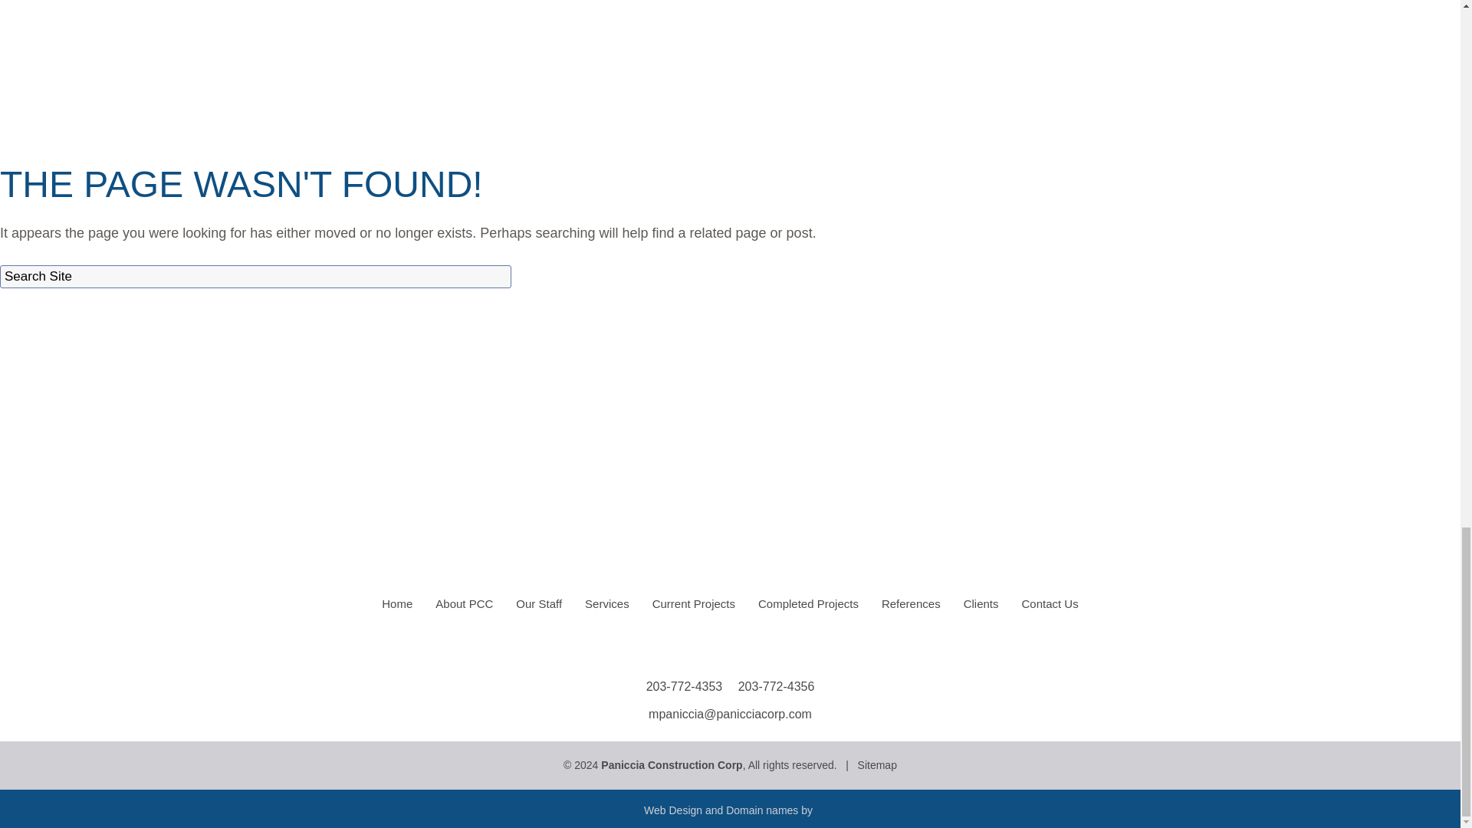 This screenshot has width=1472, height=828. I want to click on 203-772-4353, so click(684, 685).